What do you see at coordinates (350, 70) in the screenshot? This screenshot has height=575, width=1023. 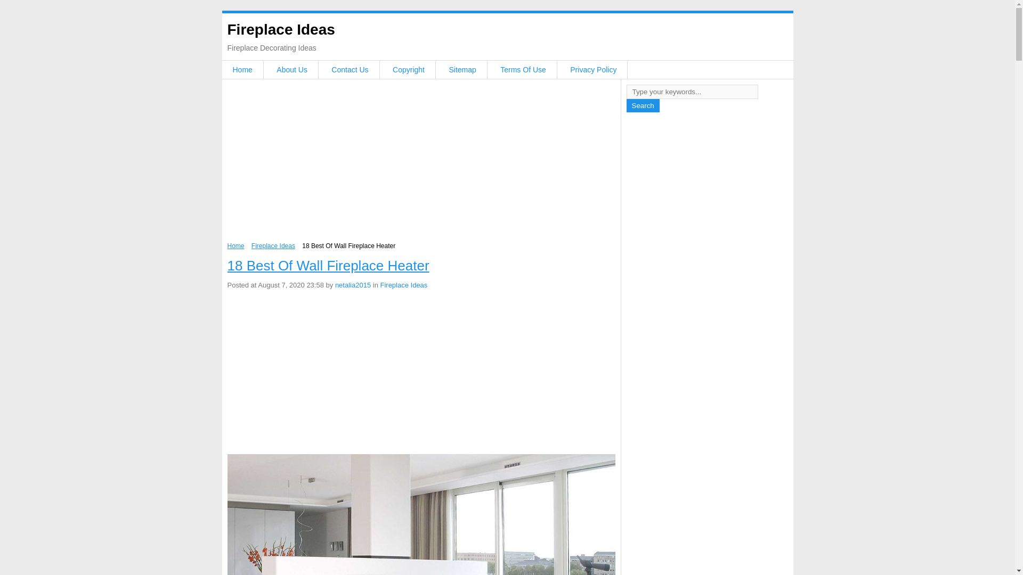 I see `Contact Us` at bounding box center [350, 70].